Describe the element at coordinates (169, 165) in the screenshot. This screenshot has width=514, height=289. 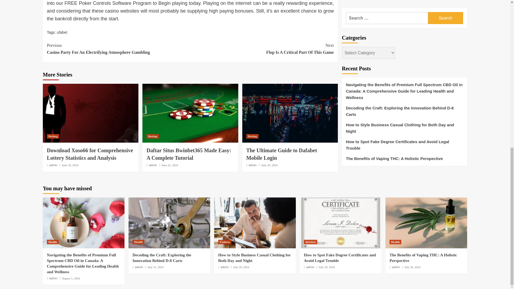
I see `June 22, 2024` at that location.